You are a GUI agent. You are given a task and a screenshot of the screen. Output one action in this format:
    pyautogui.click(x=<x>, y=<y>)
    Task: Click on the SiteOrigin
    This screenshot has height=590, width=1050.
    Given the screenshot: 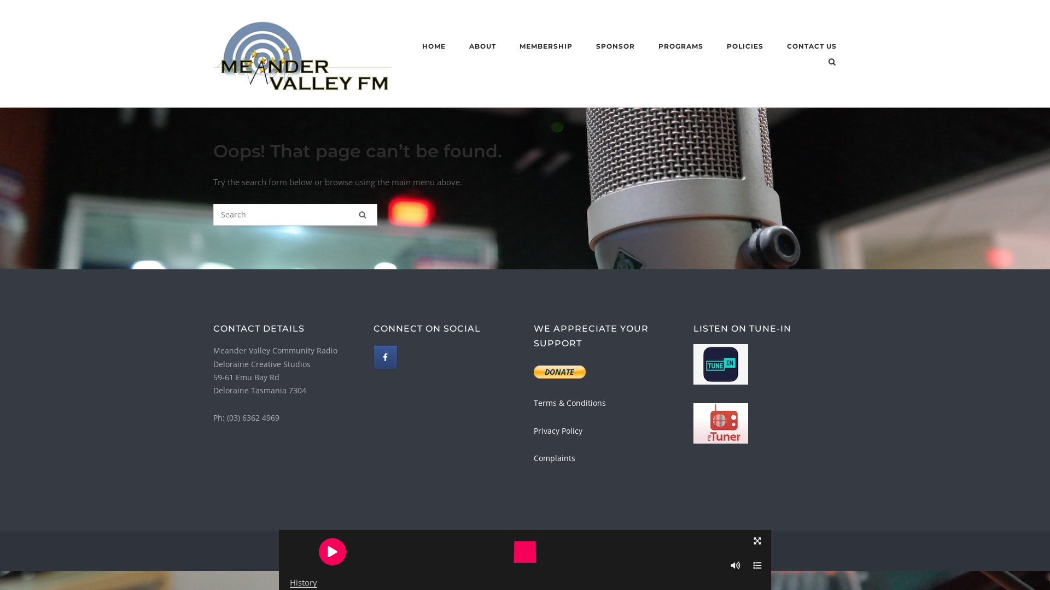 What is the action you would take?
    pyautogui.click(x=639, y=551)
    